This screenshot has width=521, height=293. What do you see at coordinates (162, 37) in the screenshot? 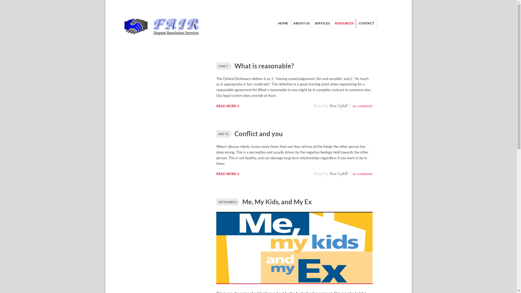
I see `Contact us now: Ron 0418113094 or Melissa 0416006933` at bounding box center [162, 37].